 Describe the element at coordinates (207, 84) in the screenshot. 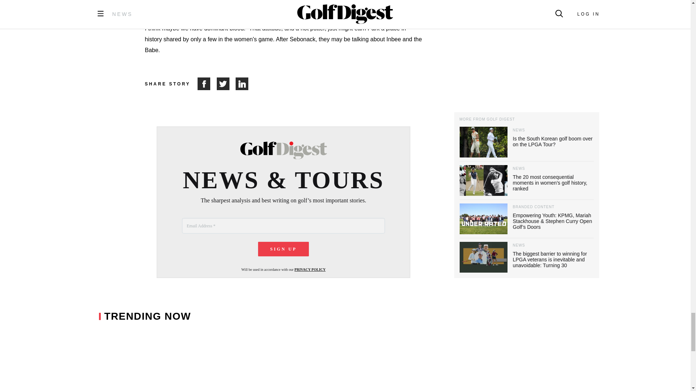

I see `Share on Facebook` at that location.